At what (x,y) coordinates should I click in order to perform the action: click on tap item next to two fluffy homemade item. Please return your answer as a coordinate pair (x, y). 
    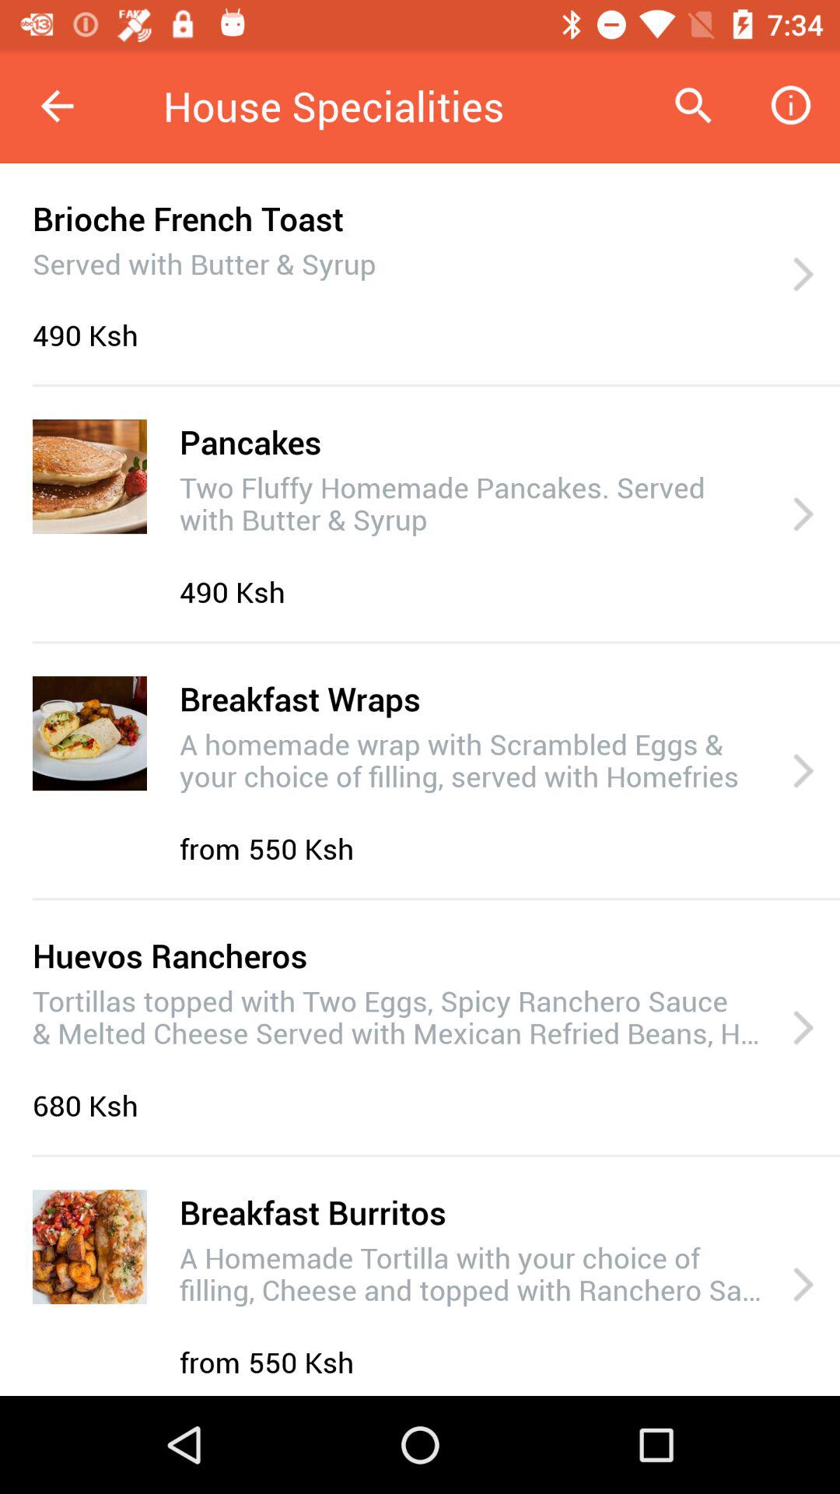
    Looking at the image, I should click on (803, 515).